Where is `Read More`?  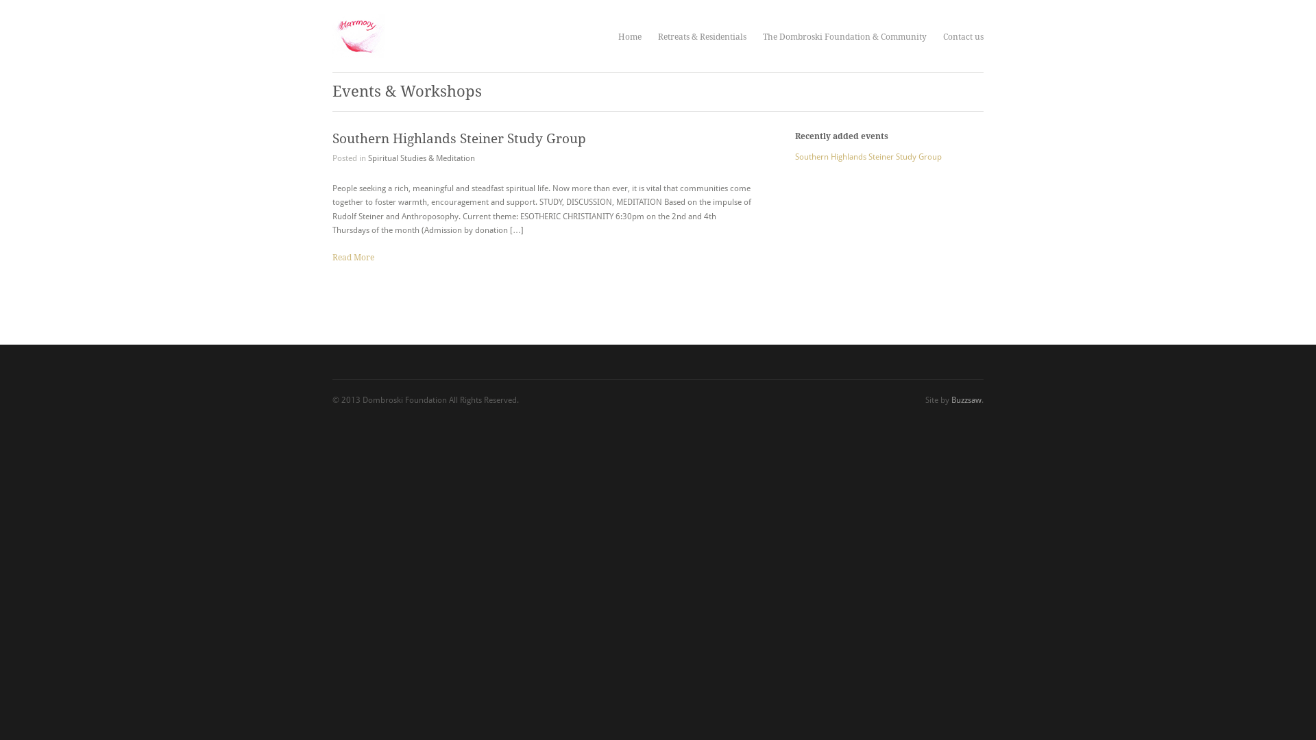 Read More is located at coordinates (354, 258).